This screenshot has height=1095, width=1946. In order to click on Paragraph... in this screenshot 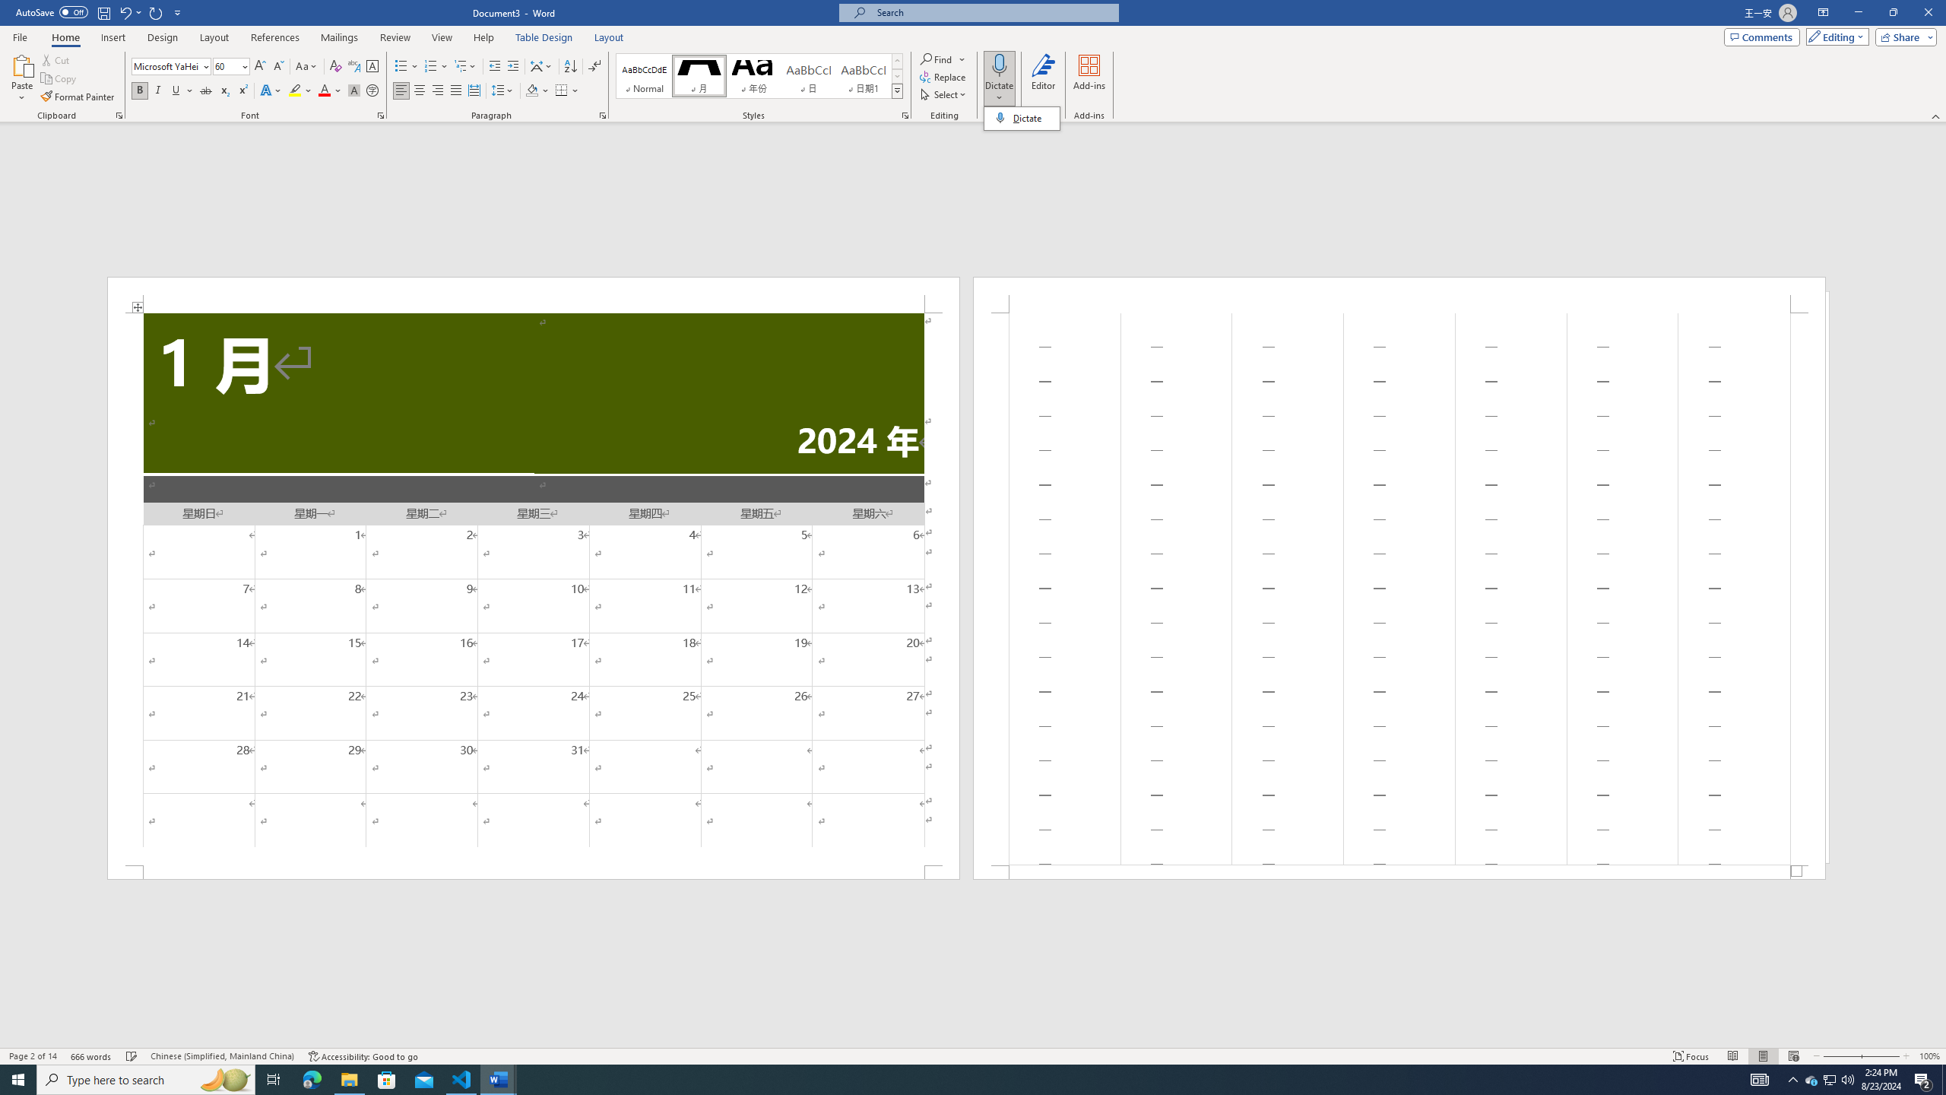, I will do `click(603, 116)`.